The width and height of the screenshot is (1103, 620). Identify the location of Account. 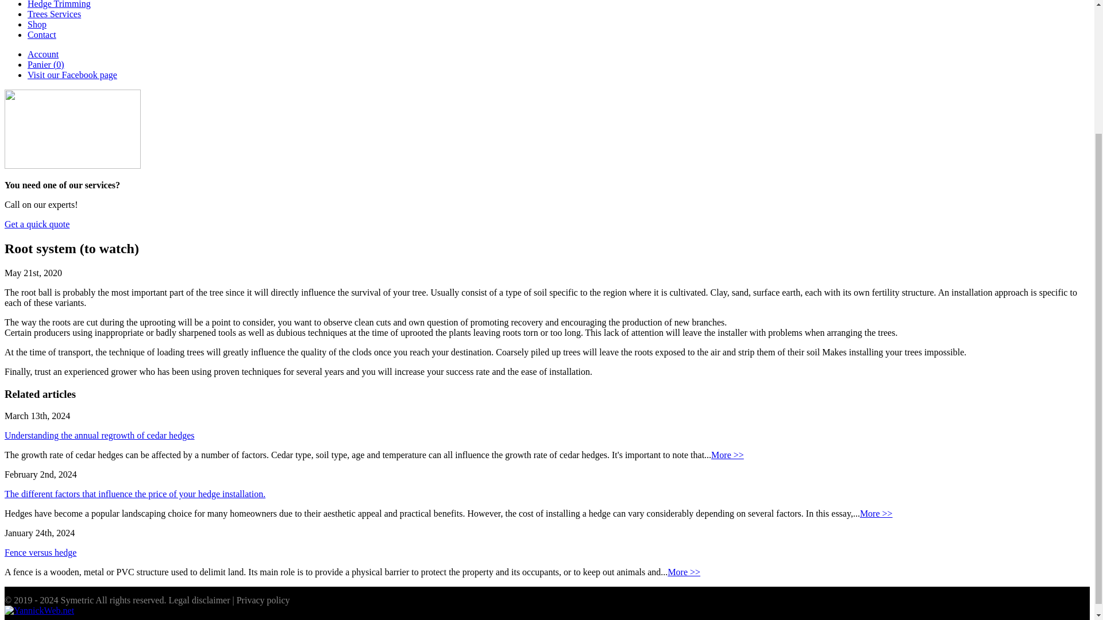
(43, 54).